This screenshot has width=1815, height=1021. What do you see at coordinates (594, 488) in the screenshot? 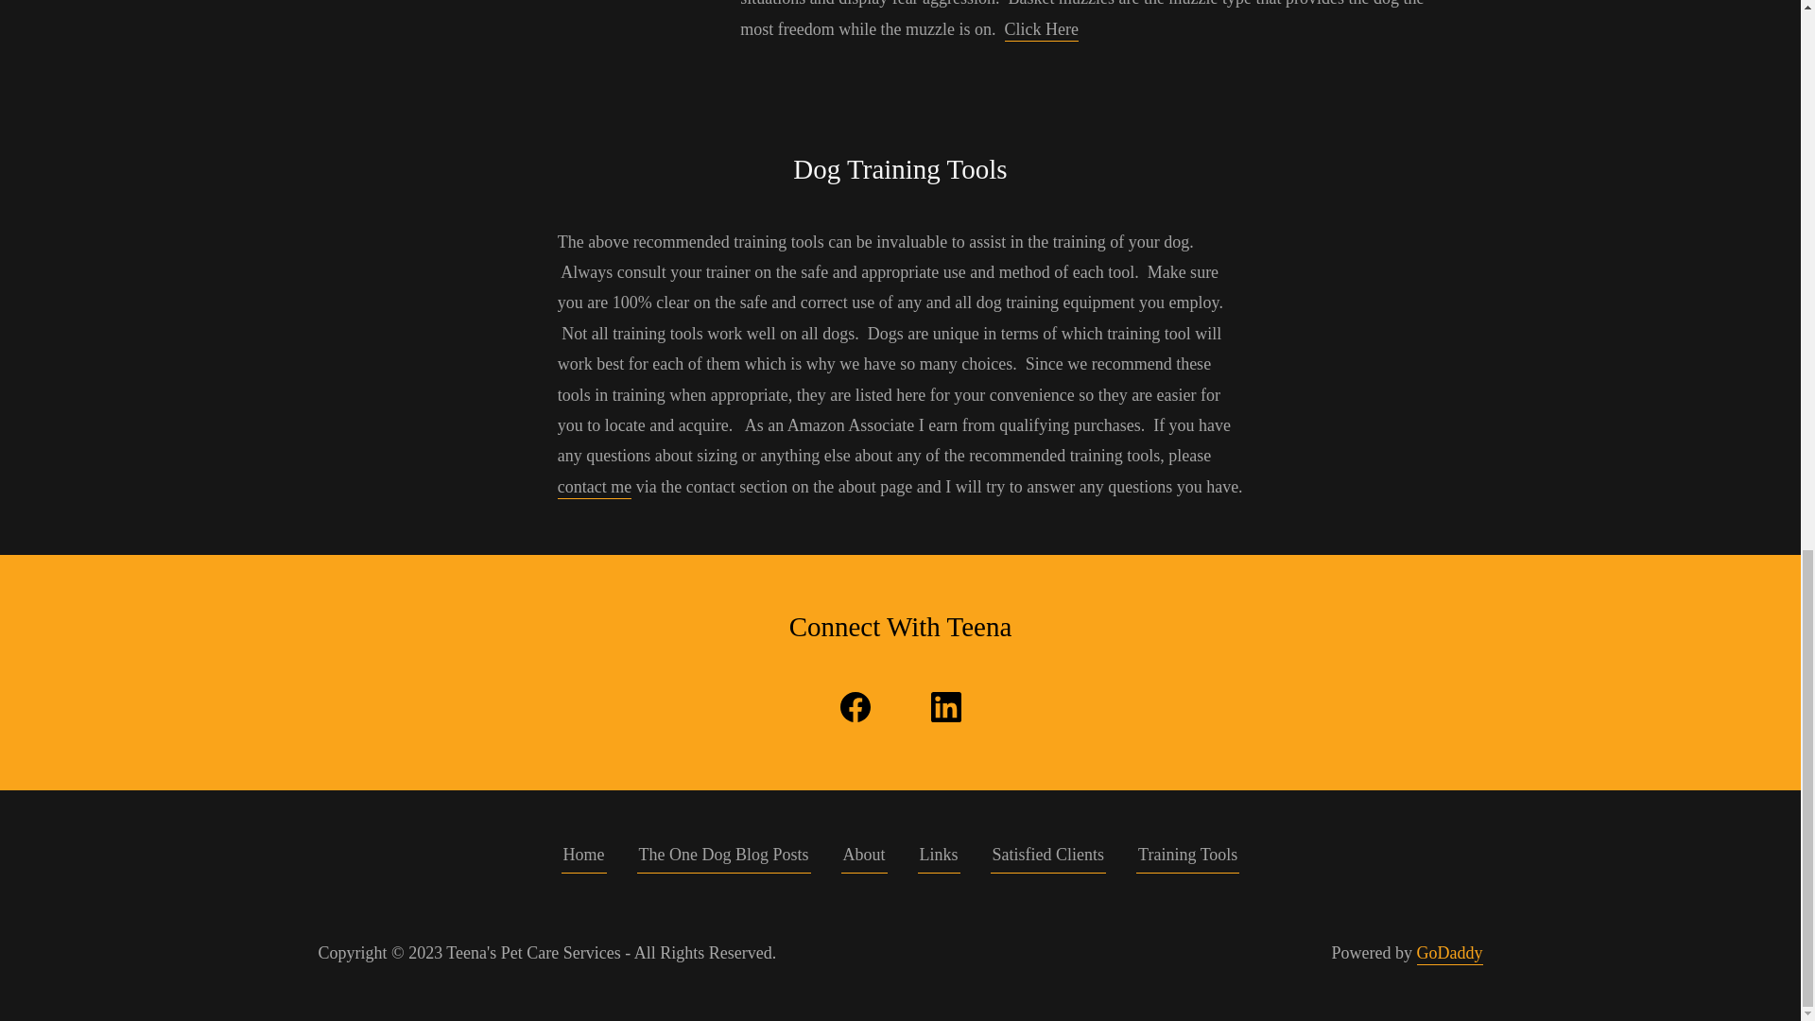
I see `contact me` at bounding box center [594, 488].